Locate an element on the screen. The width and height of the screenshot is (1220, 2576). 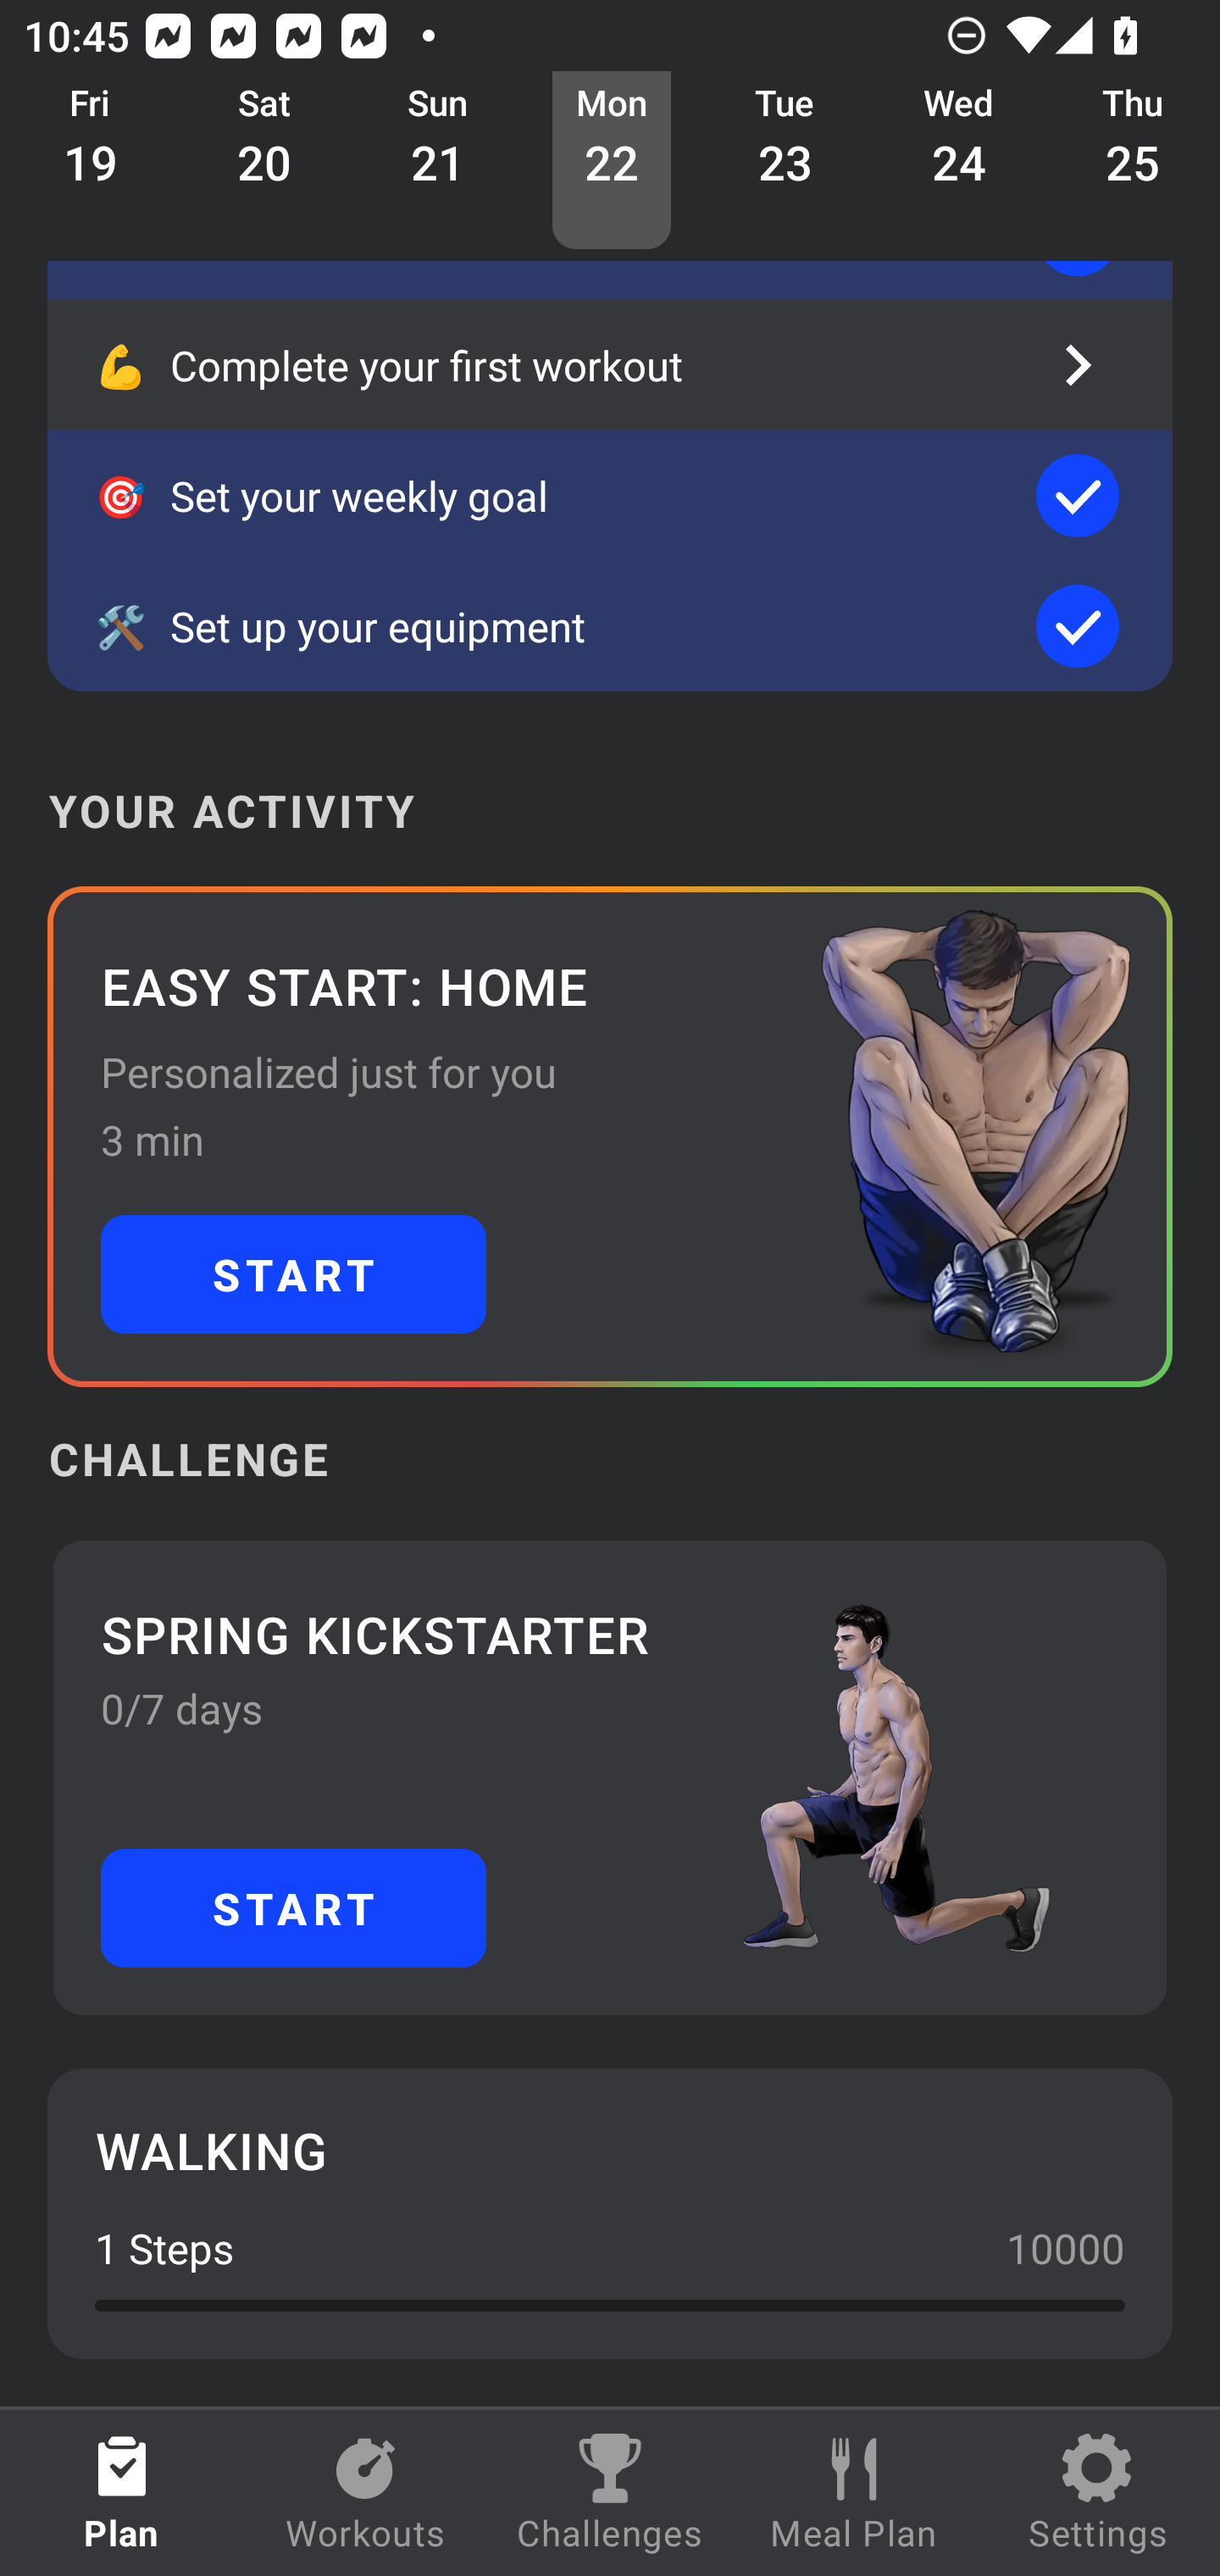
 Settings  is located at coordinates (1098, 2493).